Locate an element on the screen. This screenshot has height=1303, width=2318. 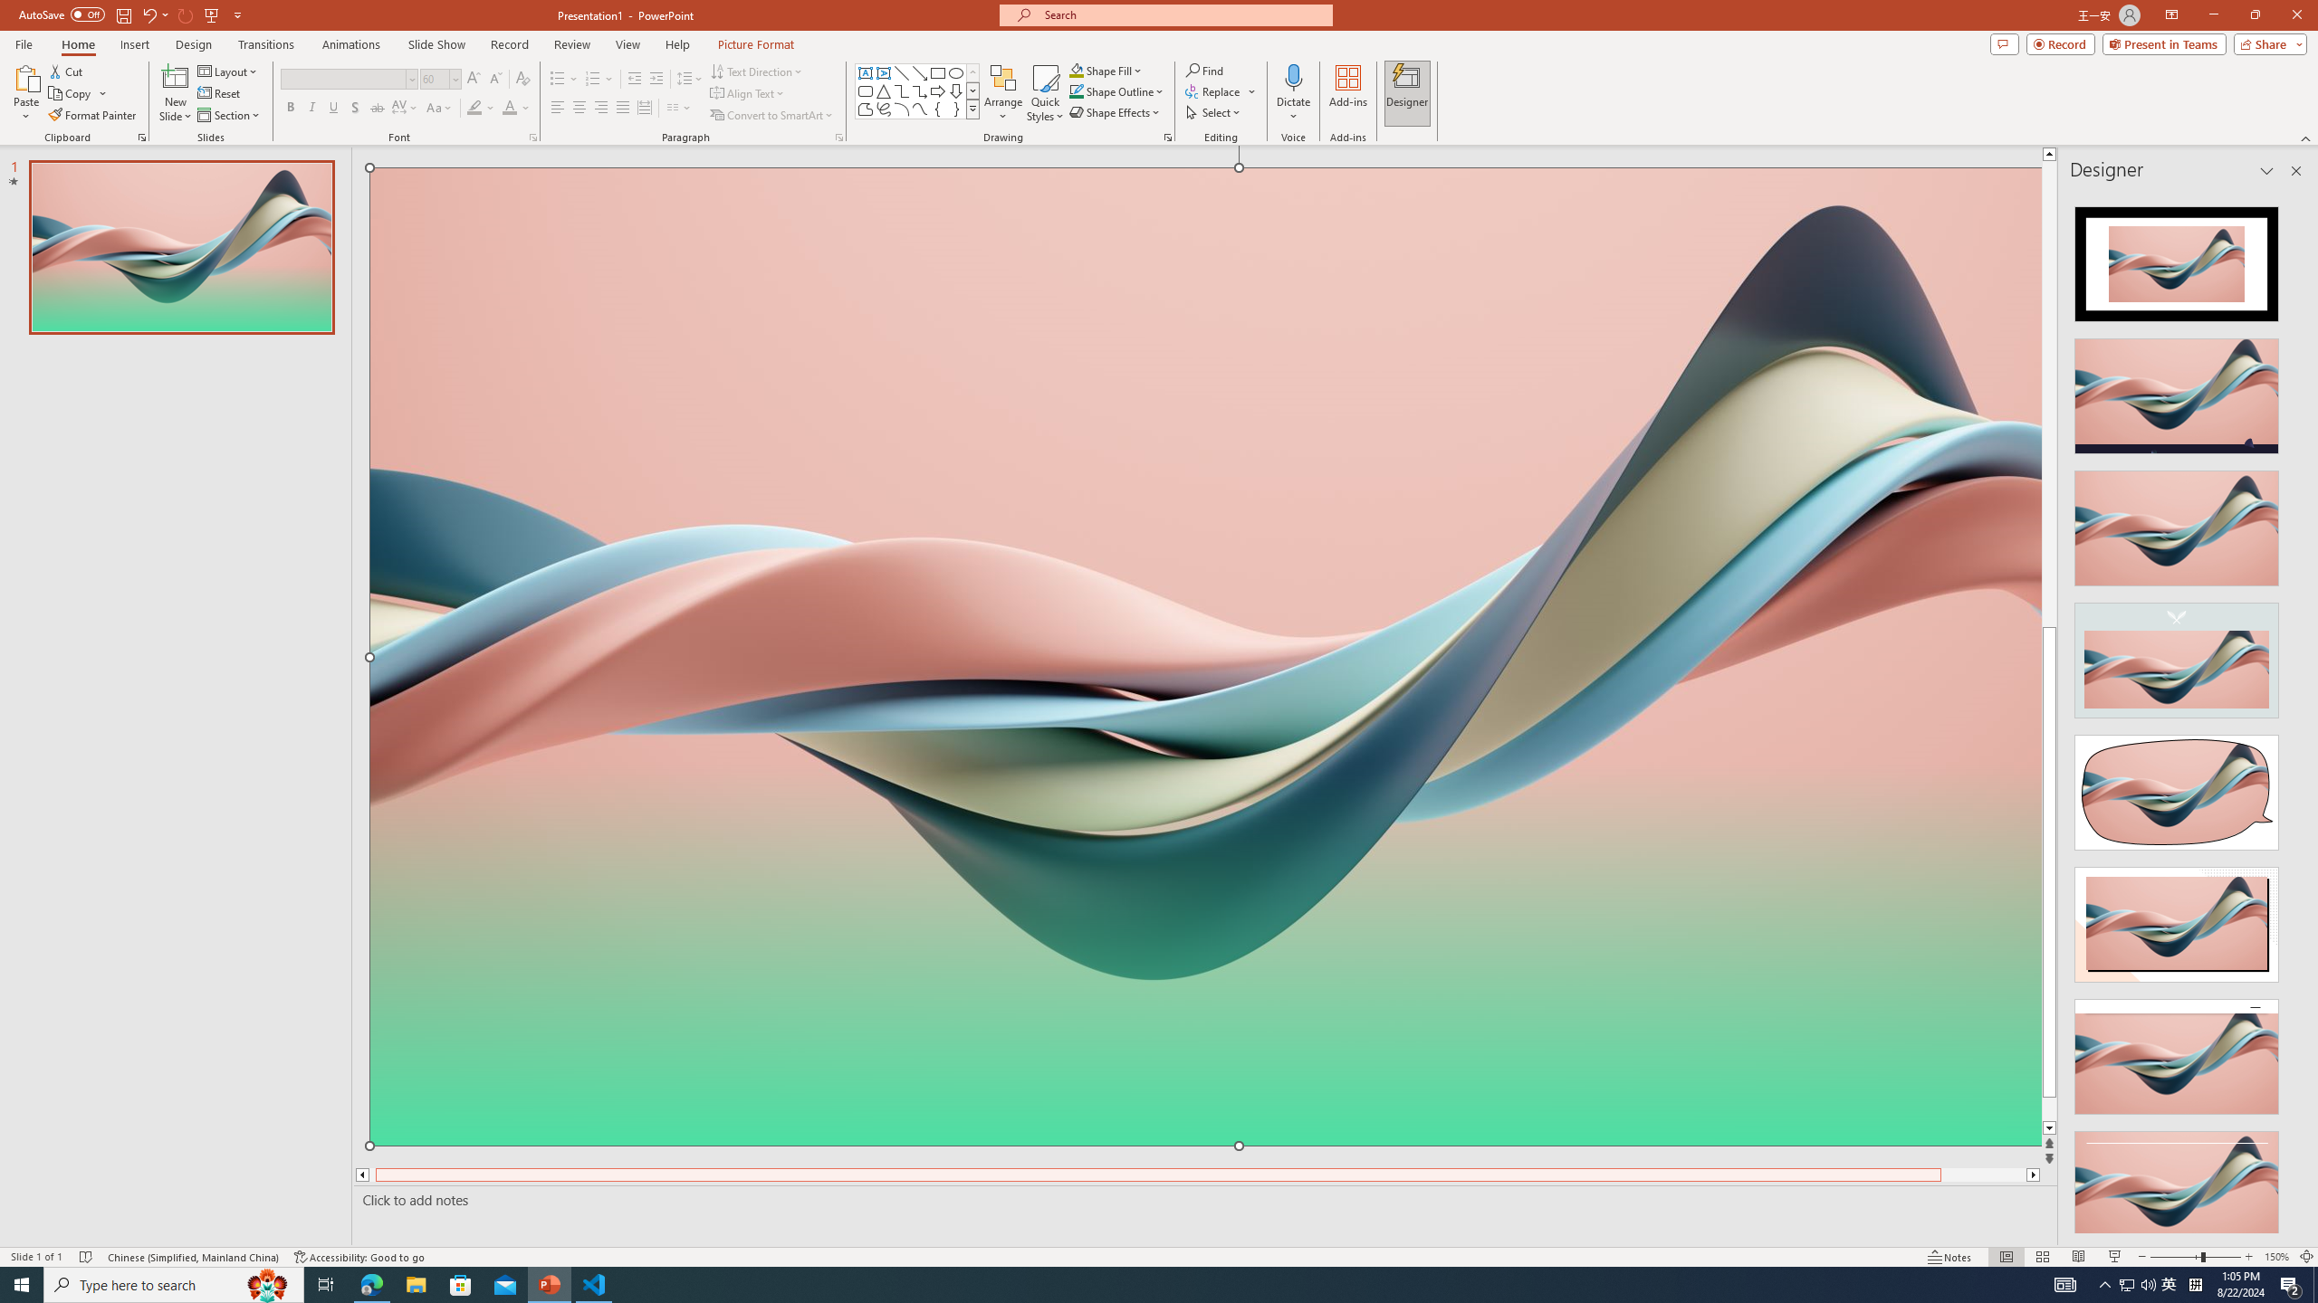
Zoom 150% is located at coordinates (2276, 1257).